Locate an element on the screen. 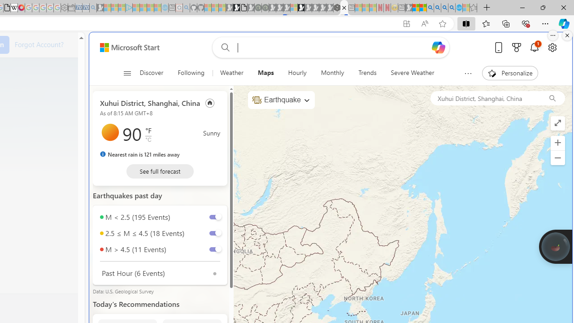 Image resolution: width=574 pixels, height=323 pixels. Settings - Sleeping is located at coordinates (64, 8).